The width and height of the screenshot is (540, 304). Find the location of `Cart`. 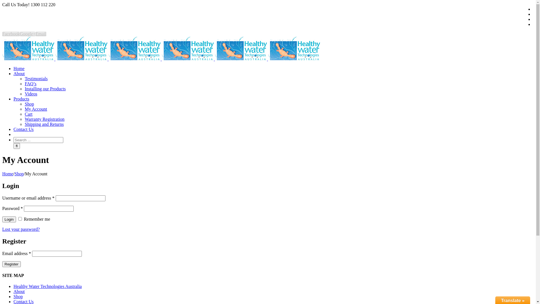

Cart is located at coordinates (29, 114).